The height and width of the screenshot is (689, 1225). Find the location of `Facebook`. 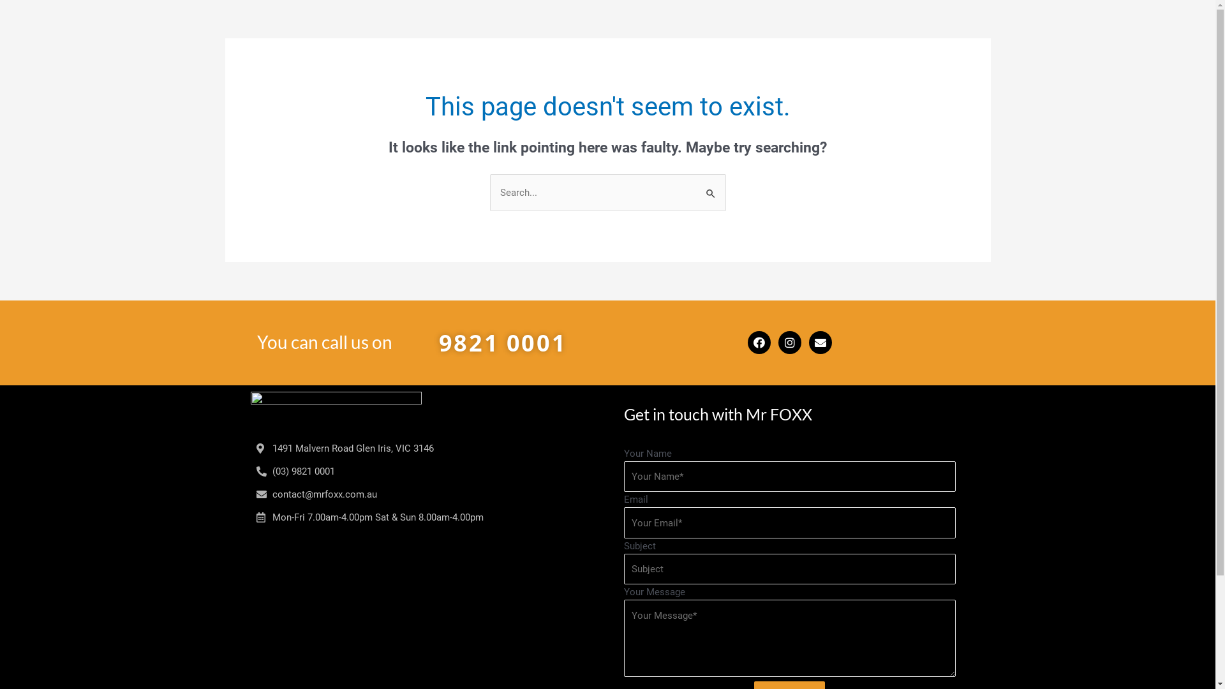

Facebook is located at coordinates (759, 343).